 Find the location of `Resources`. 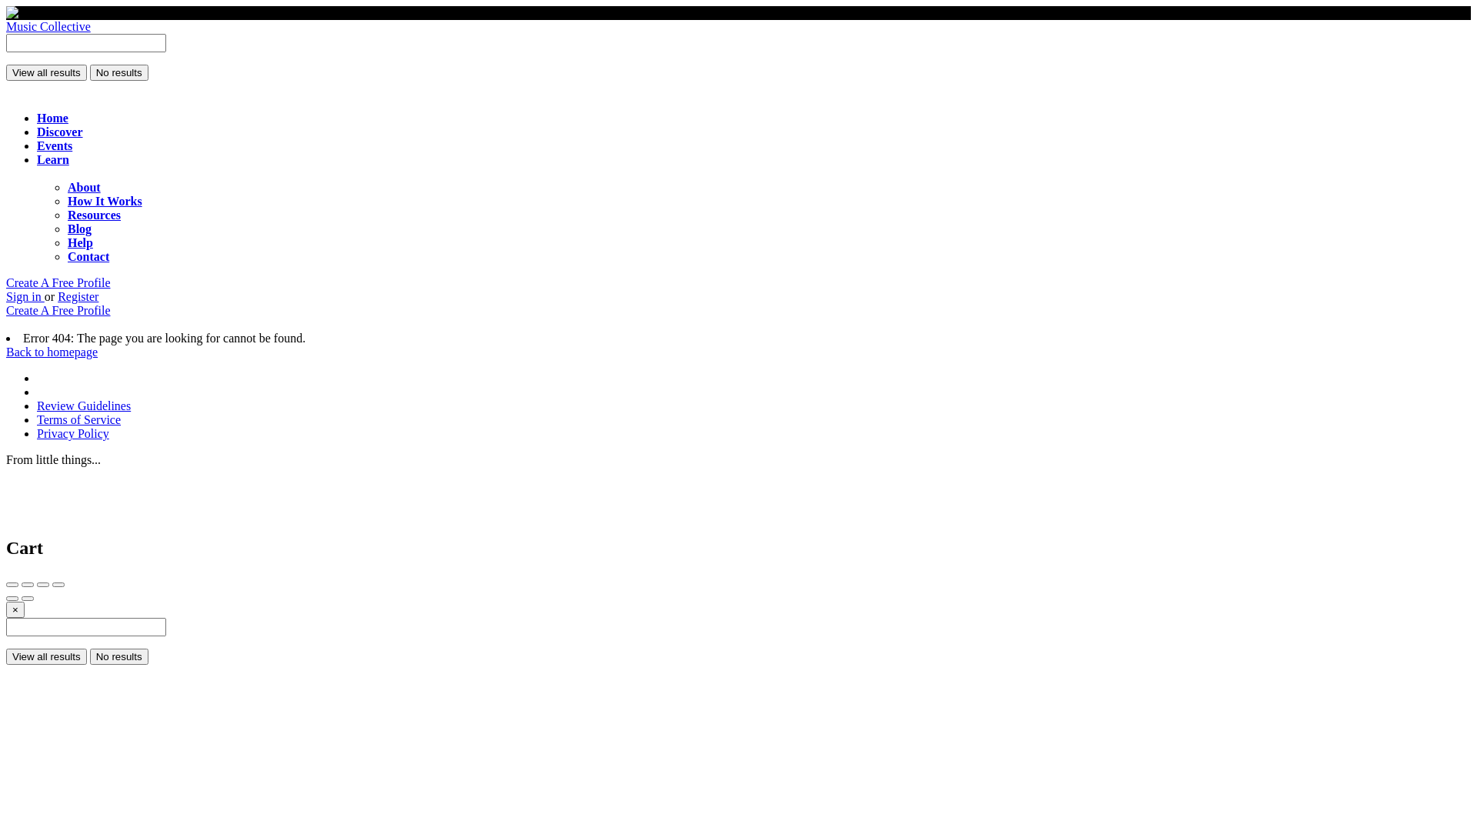

Resources is located at coordinates (94, 215).